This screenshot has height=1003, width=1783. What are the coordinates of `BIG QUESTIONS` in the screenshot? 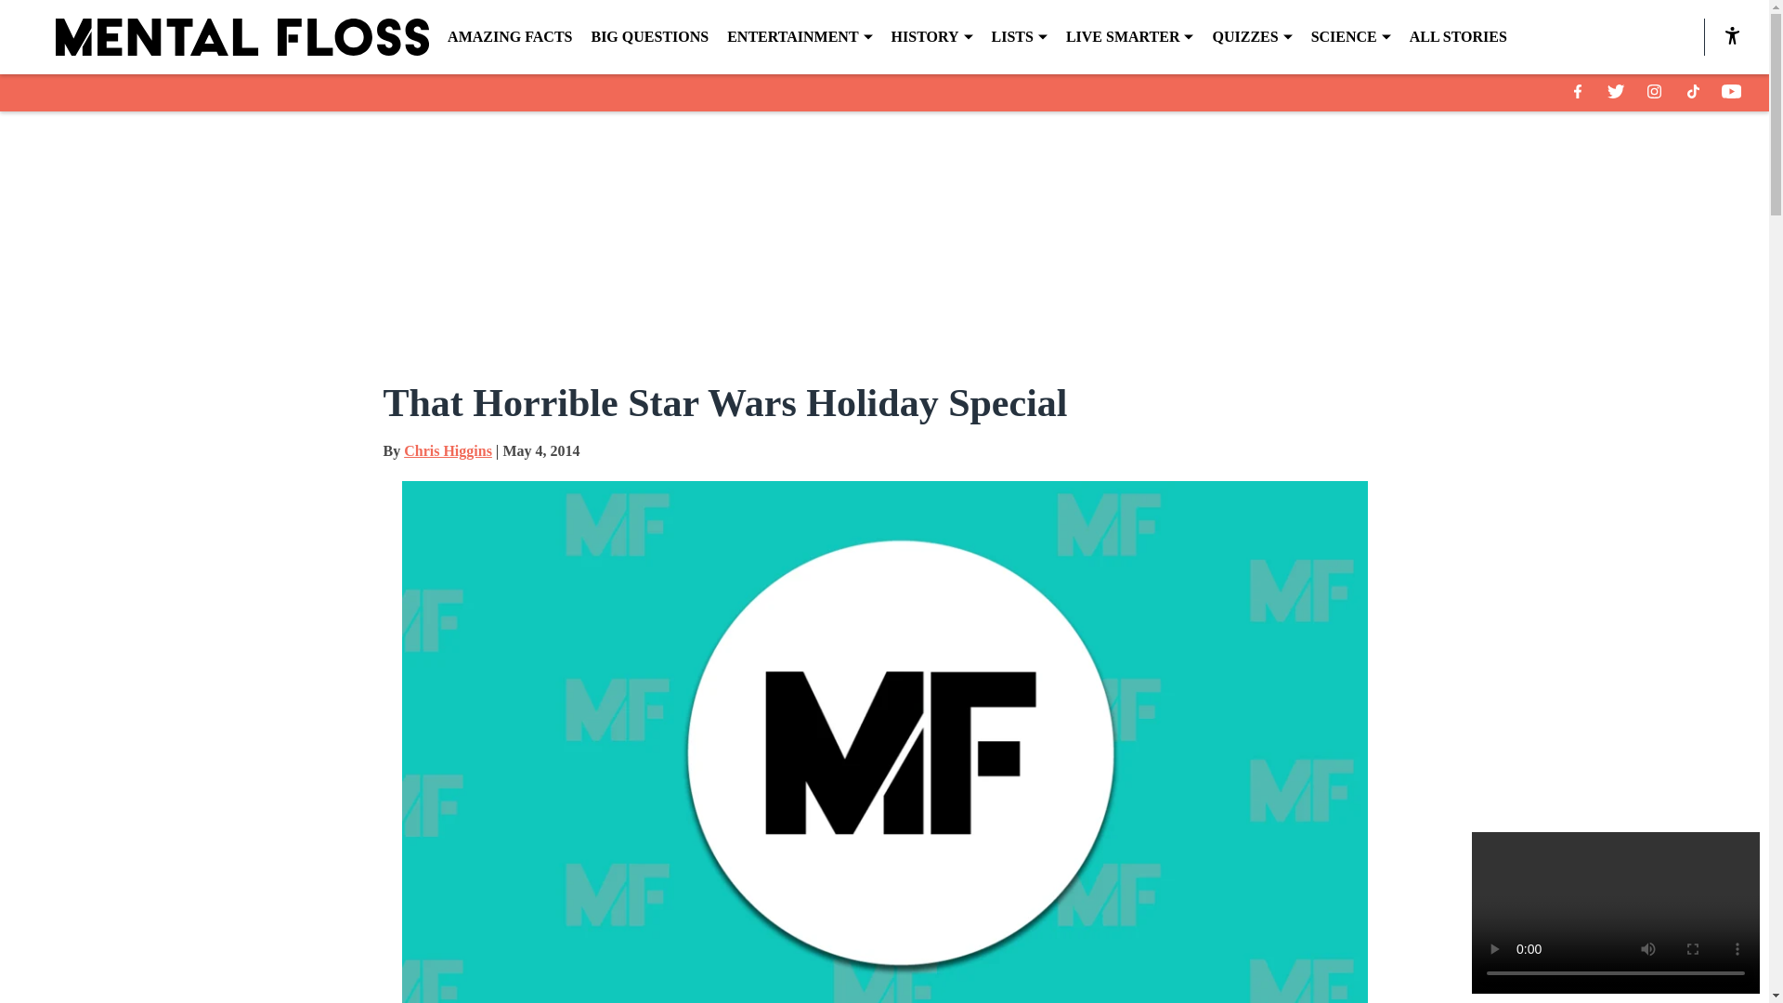 It's located at (648, 37).